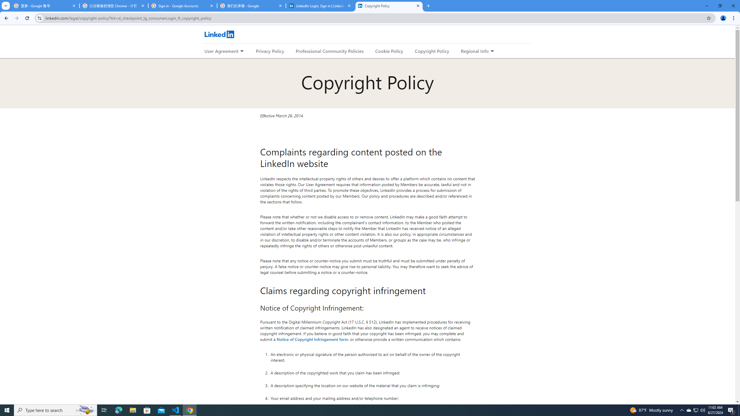  Describe the element at coordinates (492, 51) in the screenshot. I see `Expand to show more links for Regional Info` at that location.